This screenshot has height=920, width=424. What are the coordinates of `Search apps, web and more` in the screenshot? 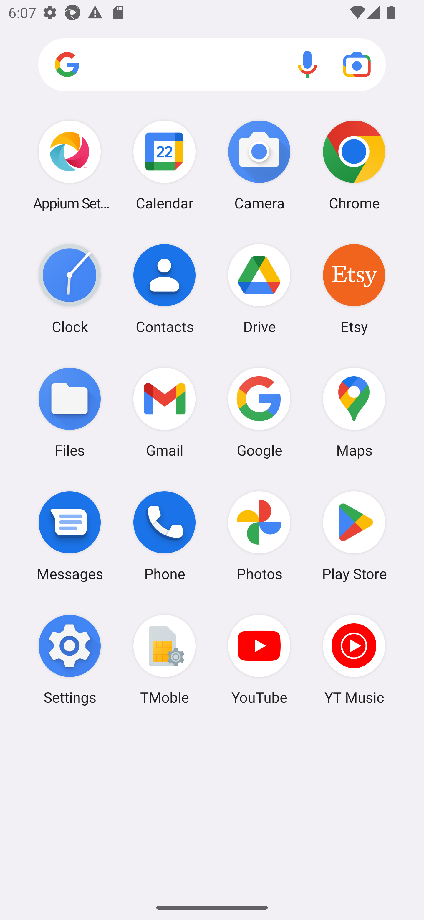 It's located at (212, 65).